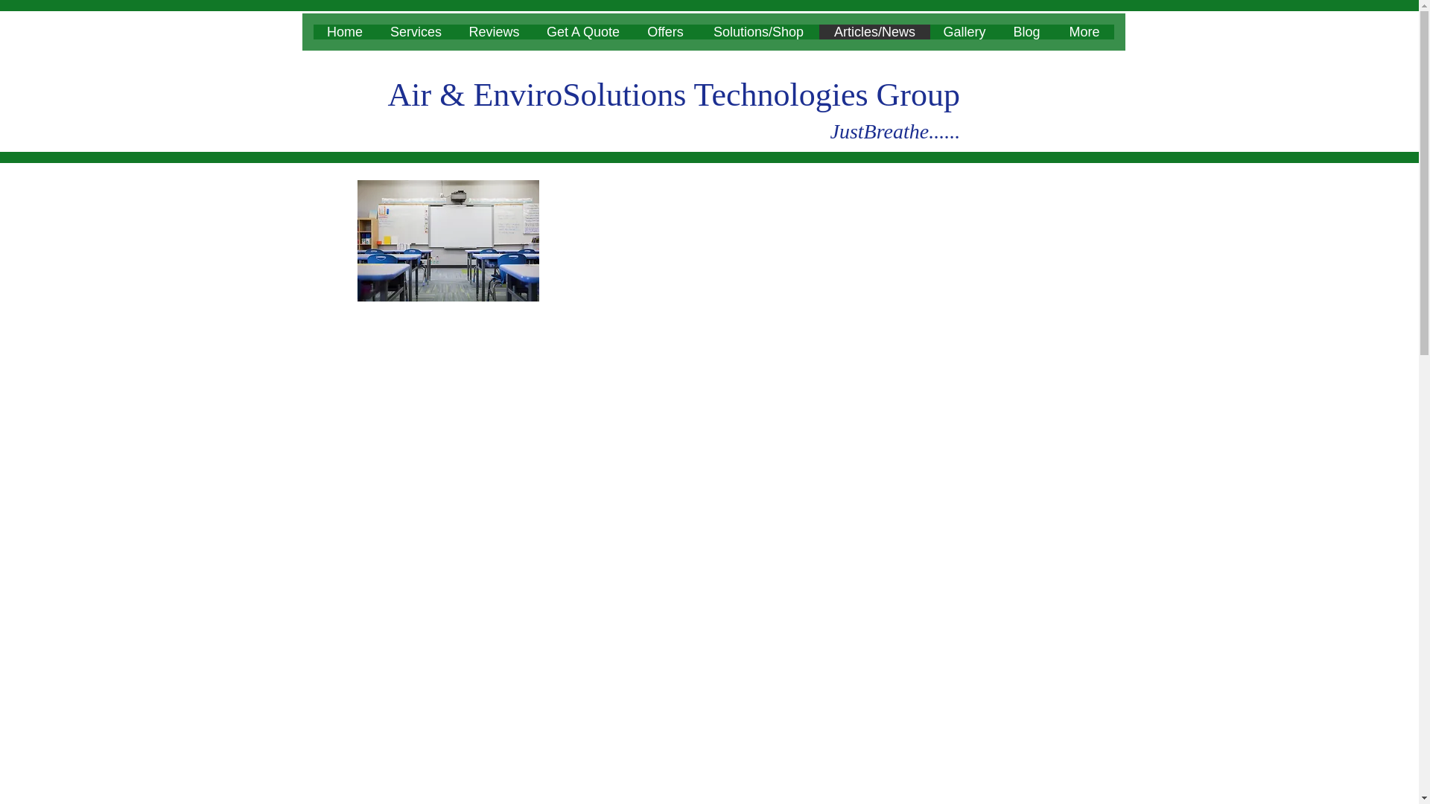 This screenshot has height=804, width=1430. I want to click on Services, so click(416, 31).